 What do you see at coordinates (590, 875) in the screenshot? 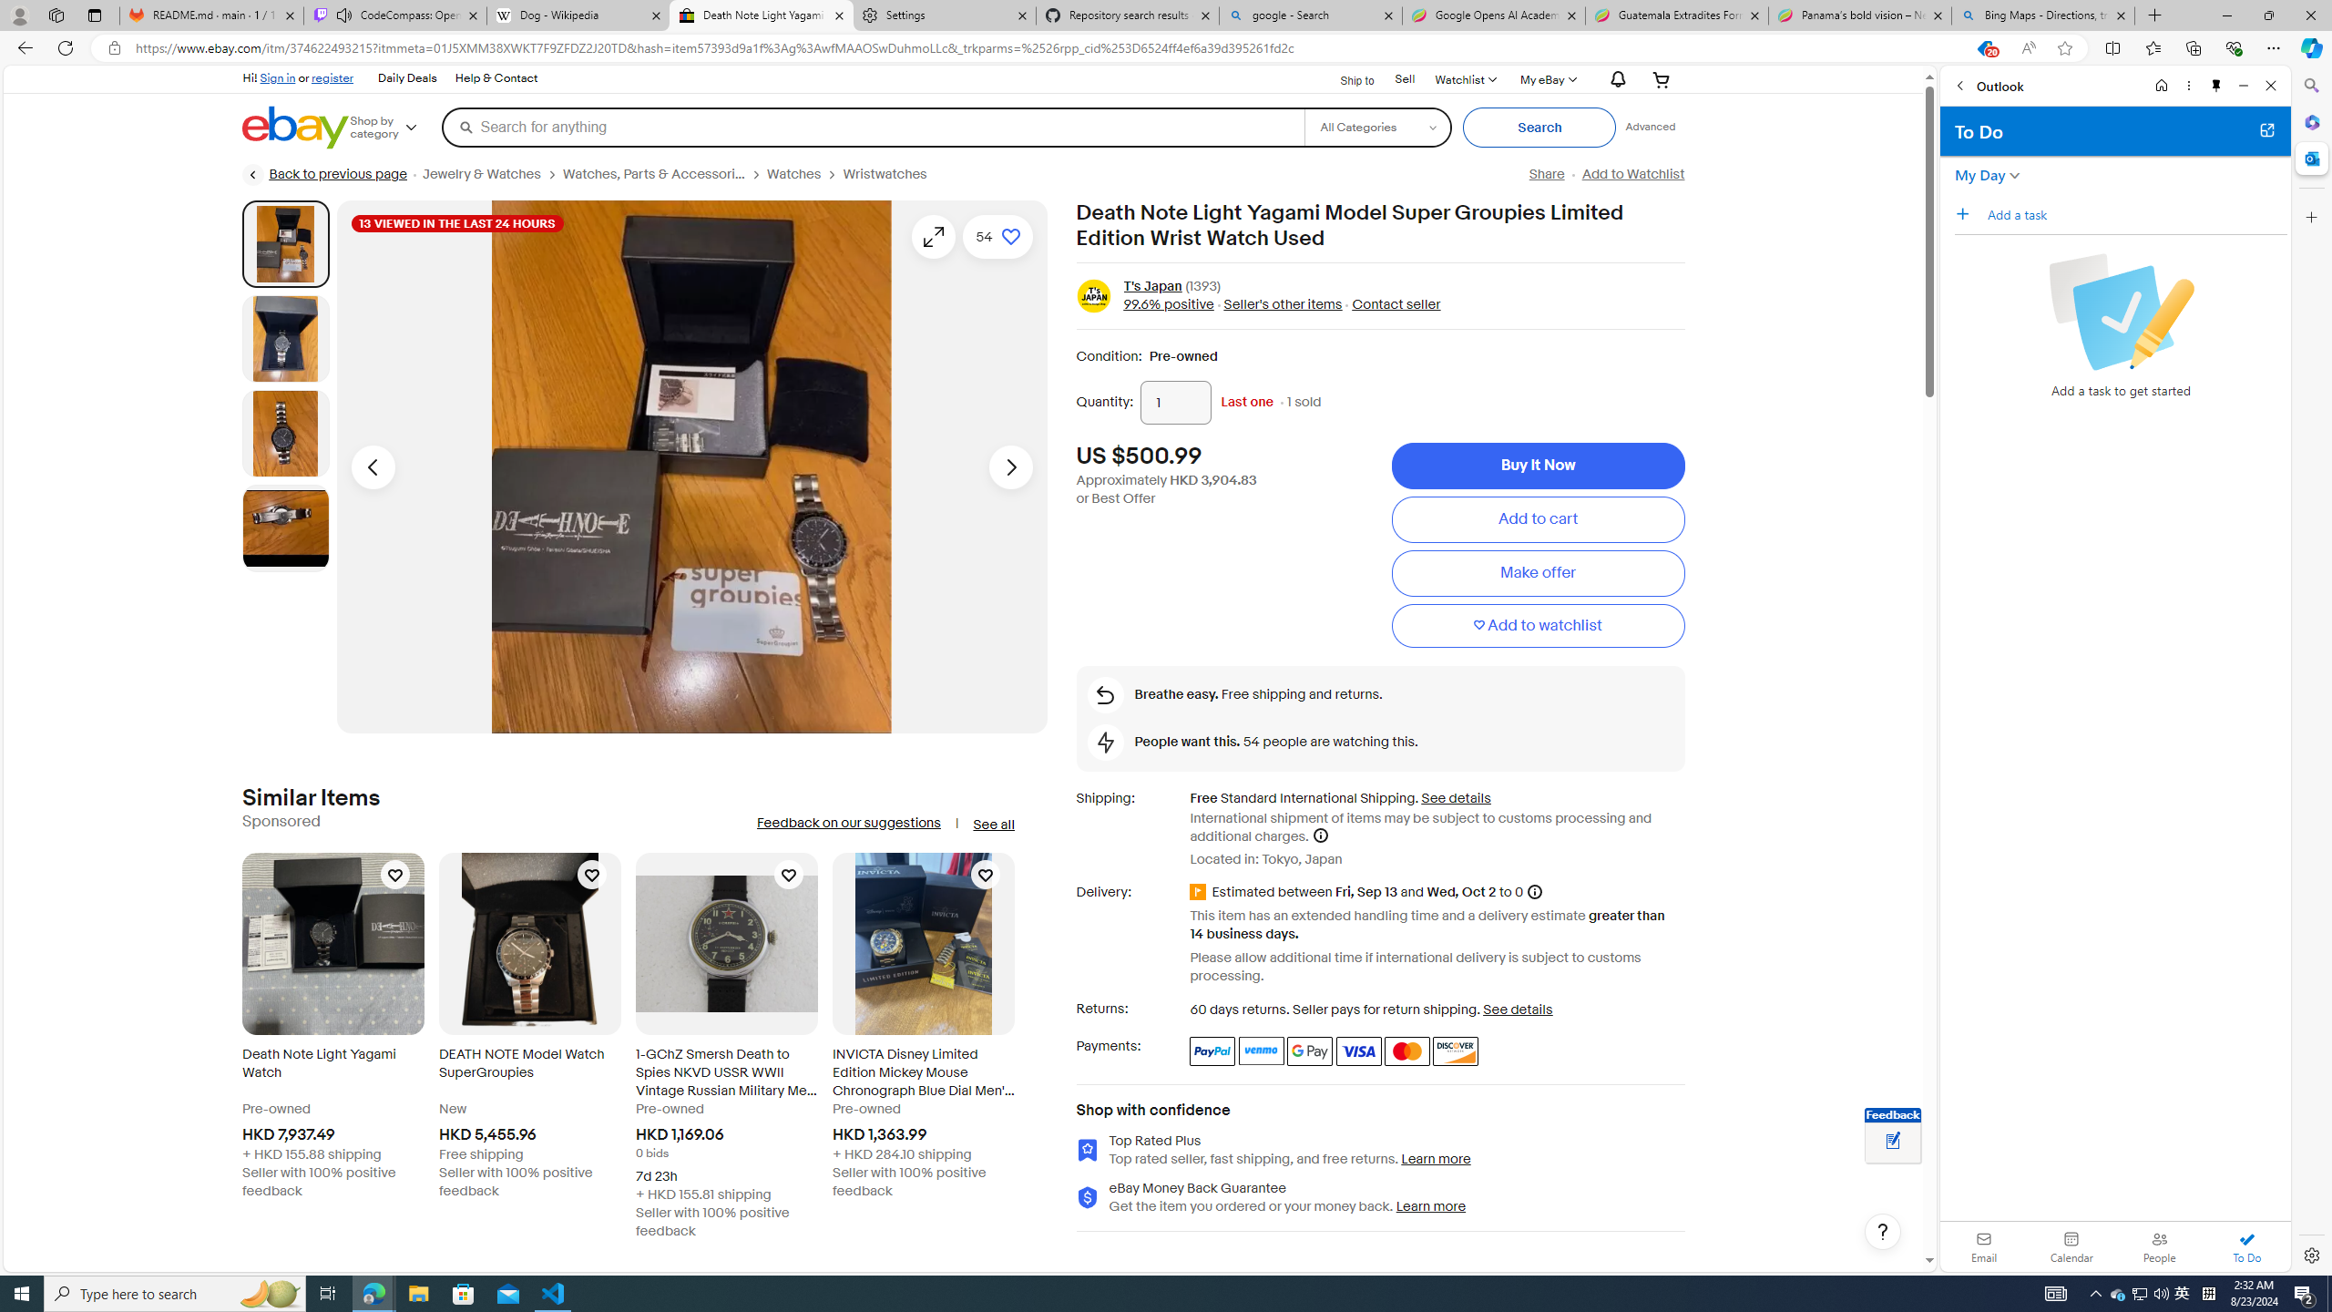
I see `Add DEATH NOTE Model Watch SuperGroupies to your watch list` at bounding box center [590, 875].